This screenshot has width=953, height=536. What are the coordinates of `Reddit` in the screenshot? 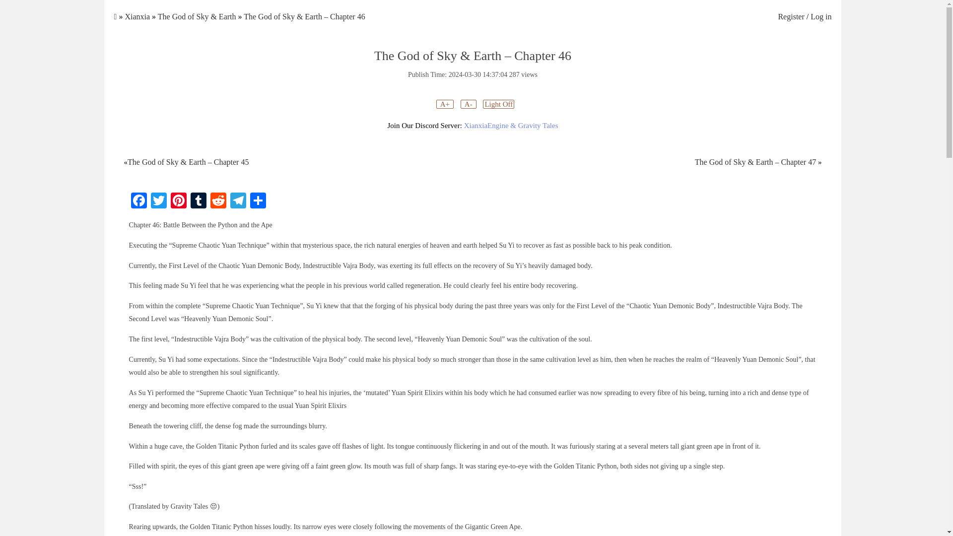 It's located at (218, 201).